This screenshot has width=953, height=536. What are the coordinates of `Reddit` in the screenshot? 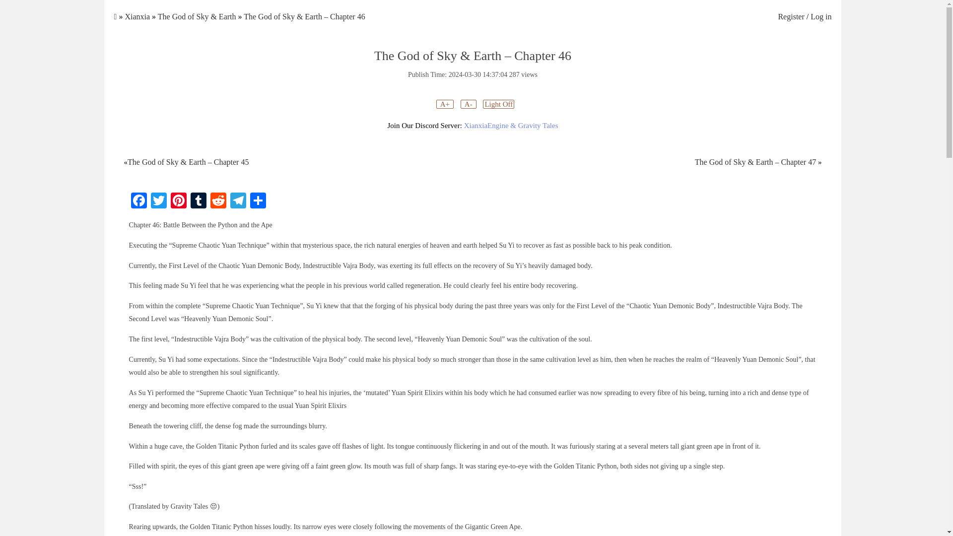 It's located at (218, 201).